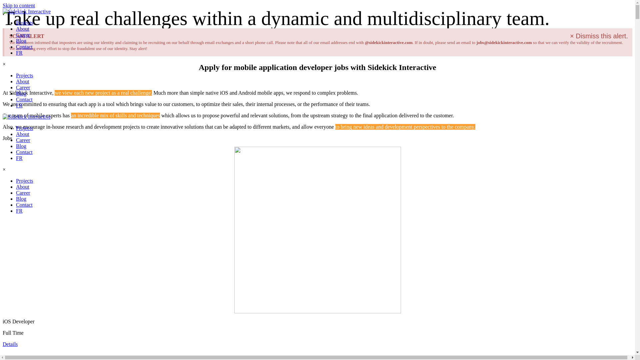  What do you see at coordinates (23, 140) in the screenshot?
I see `Career` at bounding box center [23, 140].